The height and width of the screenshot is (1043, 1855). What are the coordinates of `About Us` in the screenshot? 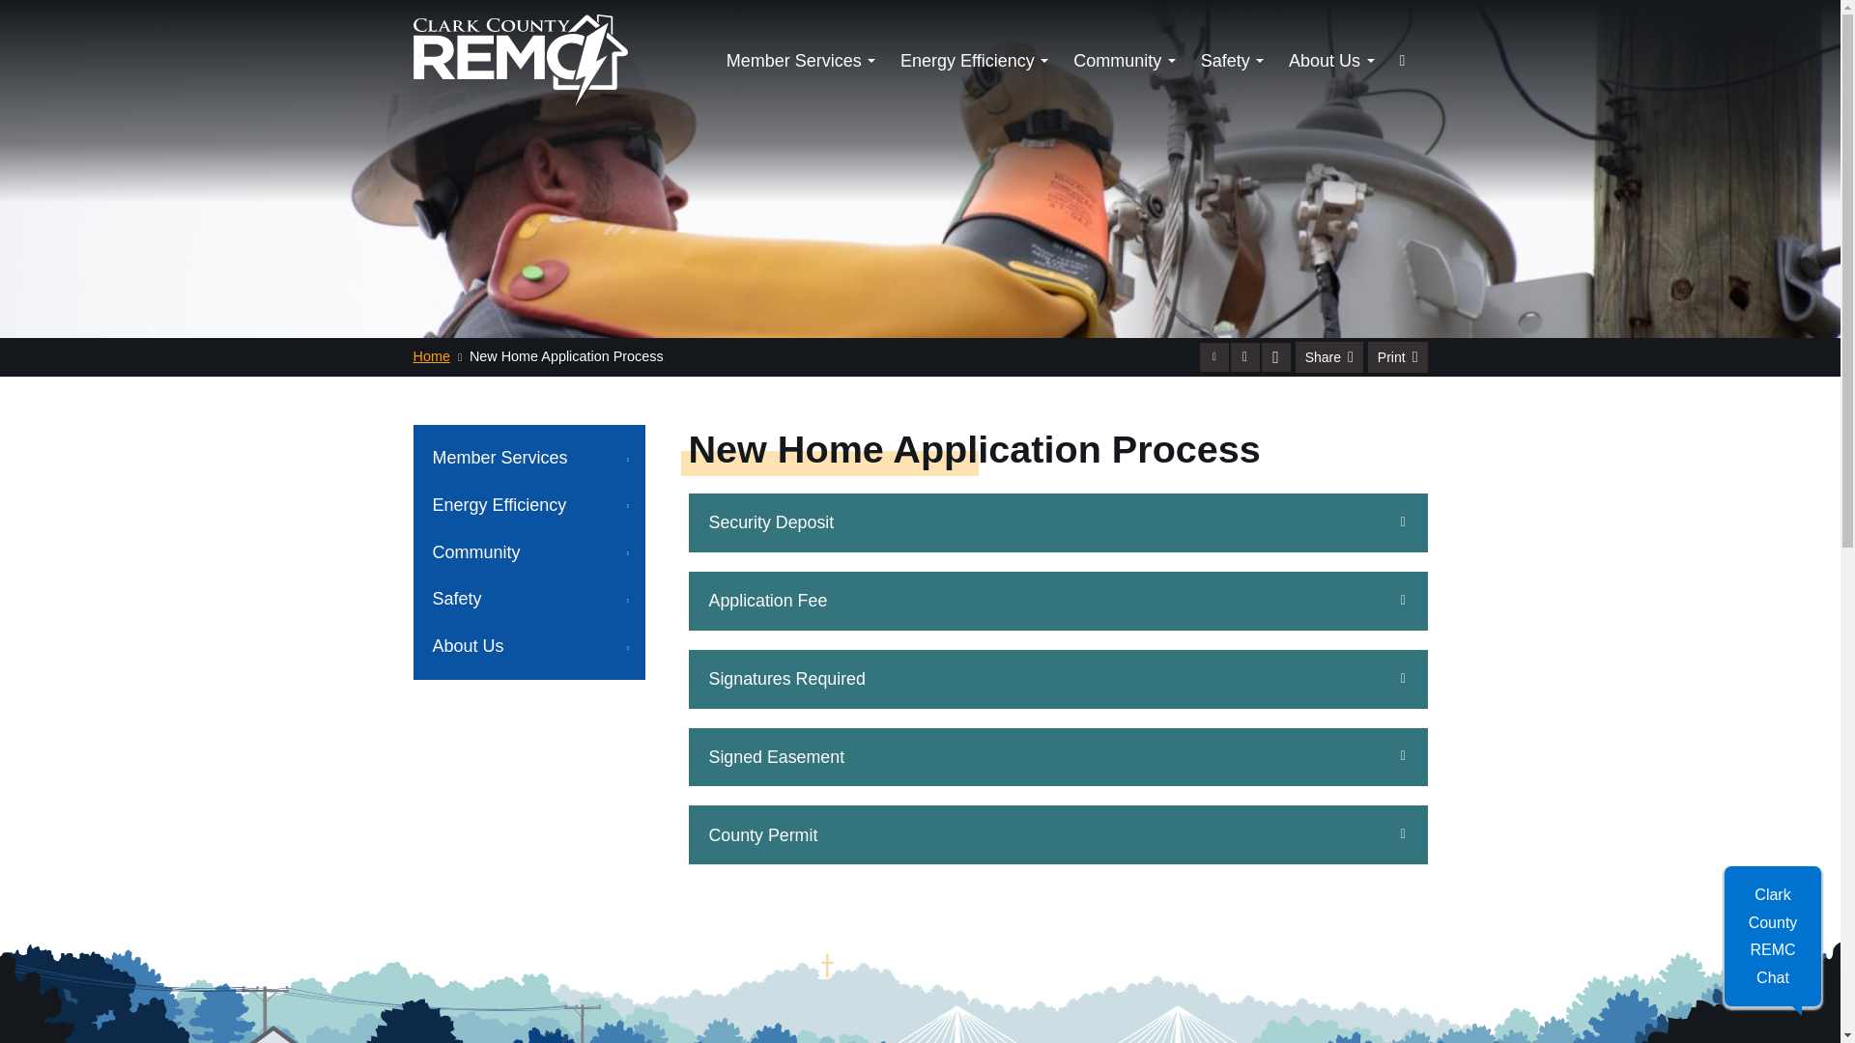 It's located at (1331, 60).